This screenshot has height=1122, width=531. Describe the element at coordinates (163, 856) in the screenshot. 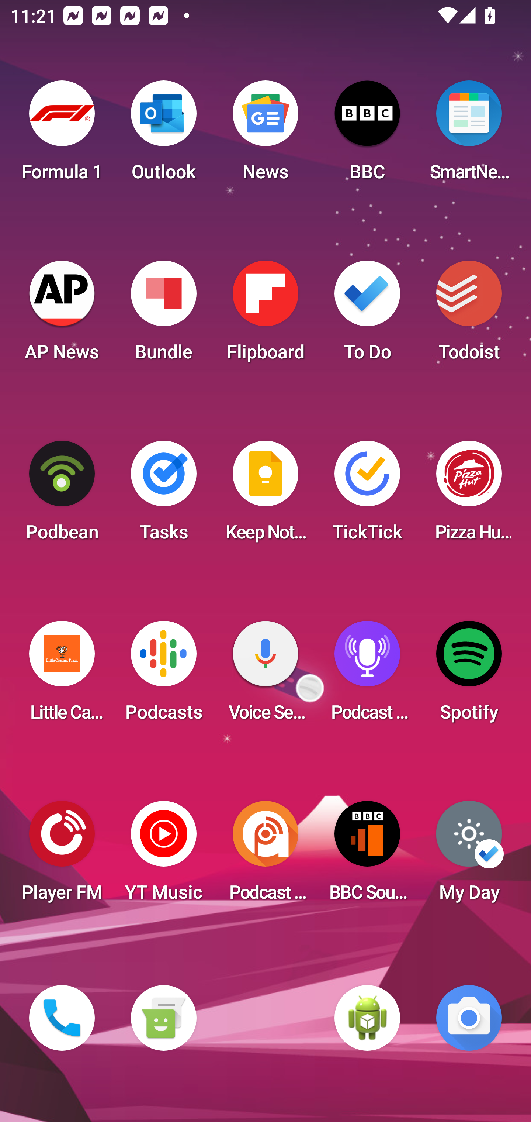

I see `YT Music` at that location.